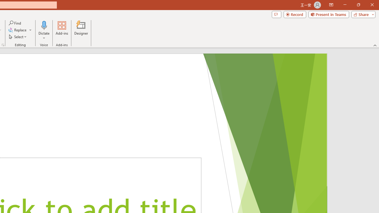 Image resolution: width=379 pixels, height=213 pixels. Describe the element at coordinates (44, 36) in the screenshot. I see `More Options` at that location.